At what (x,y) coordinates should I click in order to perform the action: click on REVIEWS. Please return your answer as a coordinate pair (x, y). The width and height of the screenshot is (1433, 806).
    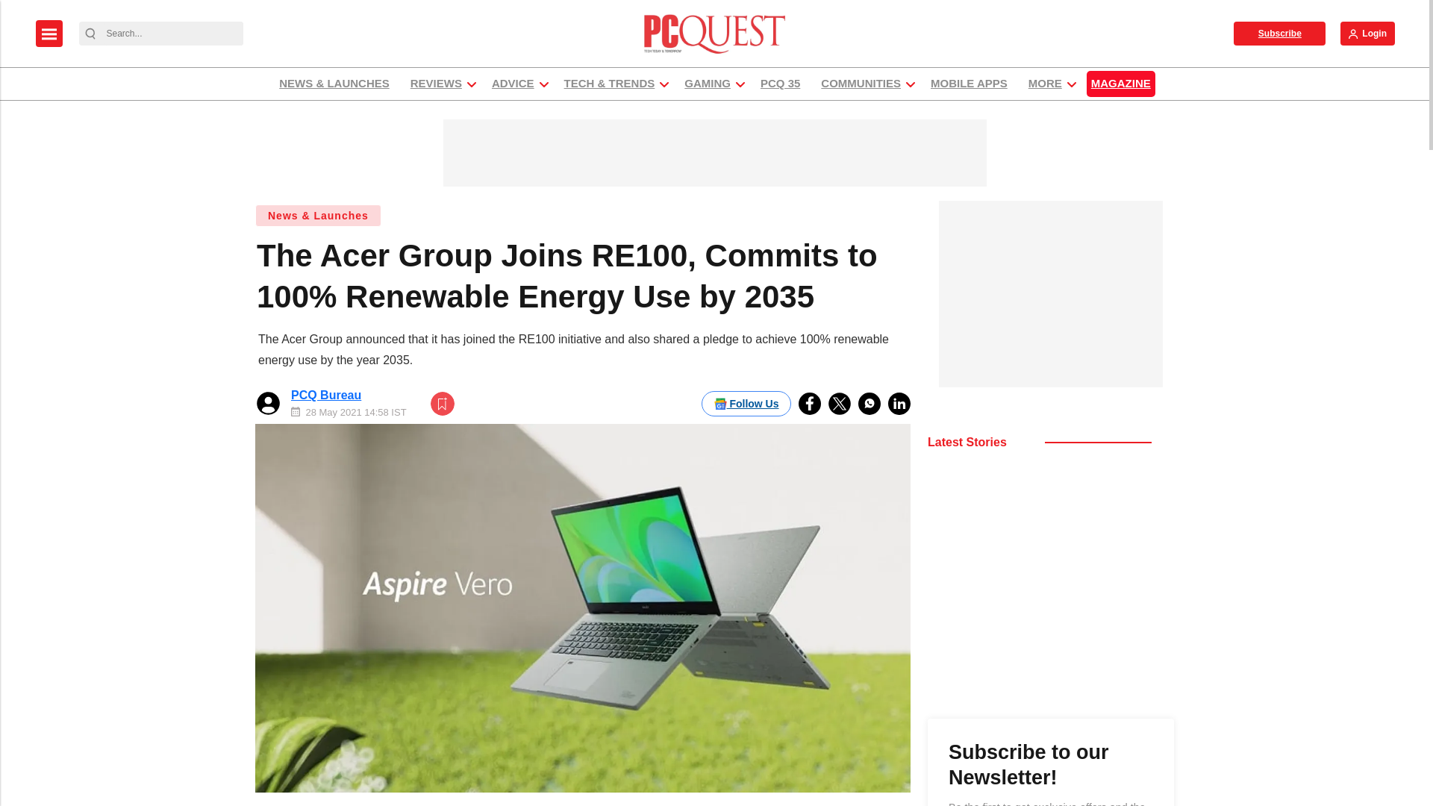
    Looking at the image, I should click on (436, 84).